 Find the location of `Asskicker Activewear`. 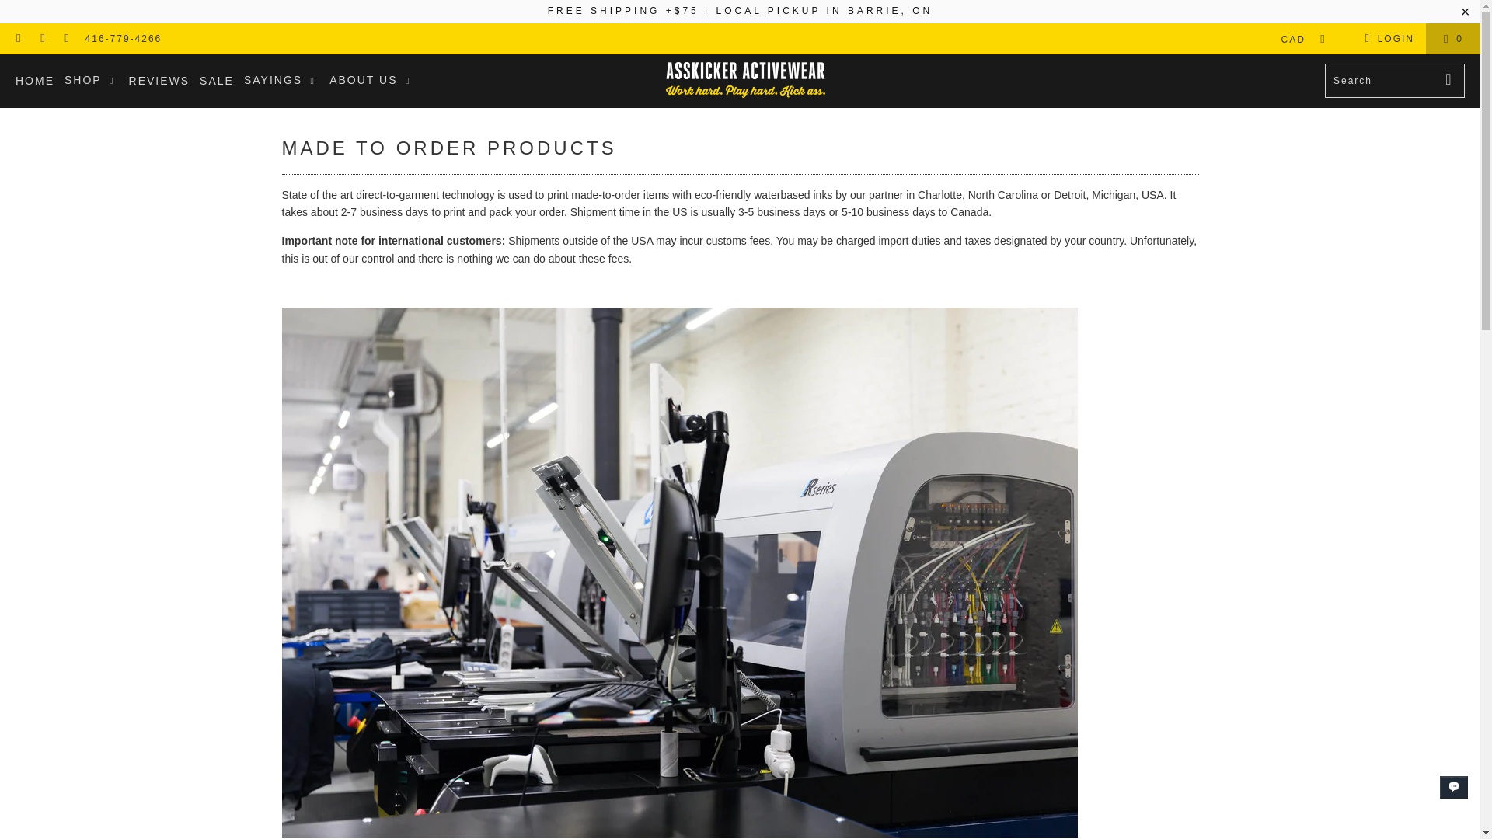

Asskicker Activewear is located at coordinates (744, 81).